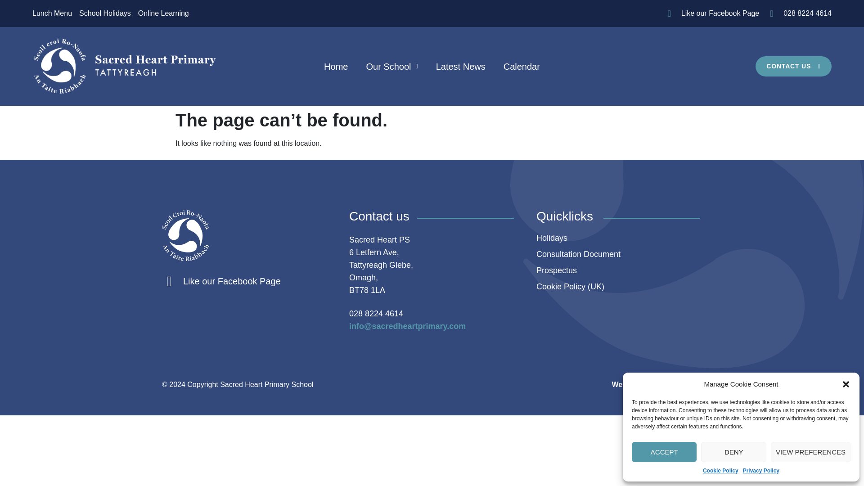 This screenshot has height=486, width=864. I want to click on 028 8224 4614, so click(800, 13).